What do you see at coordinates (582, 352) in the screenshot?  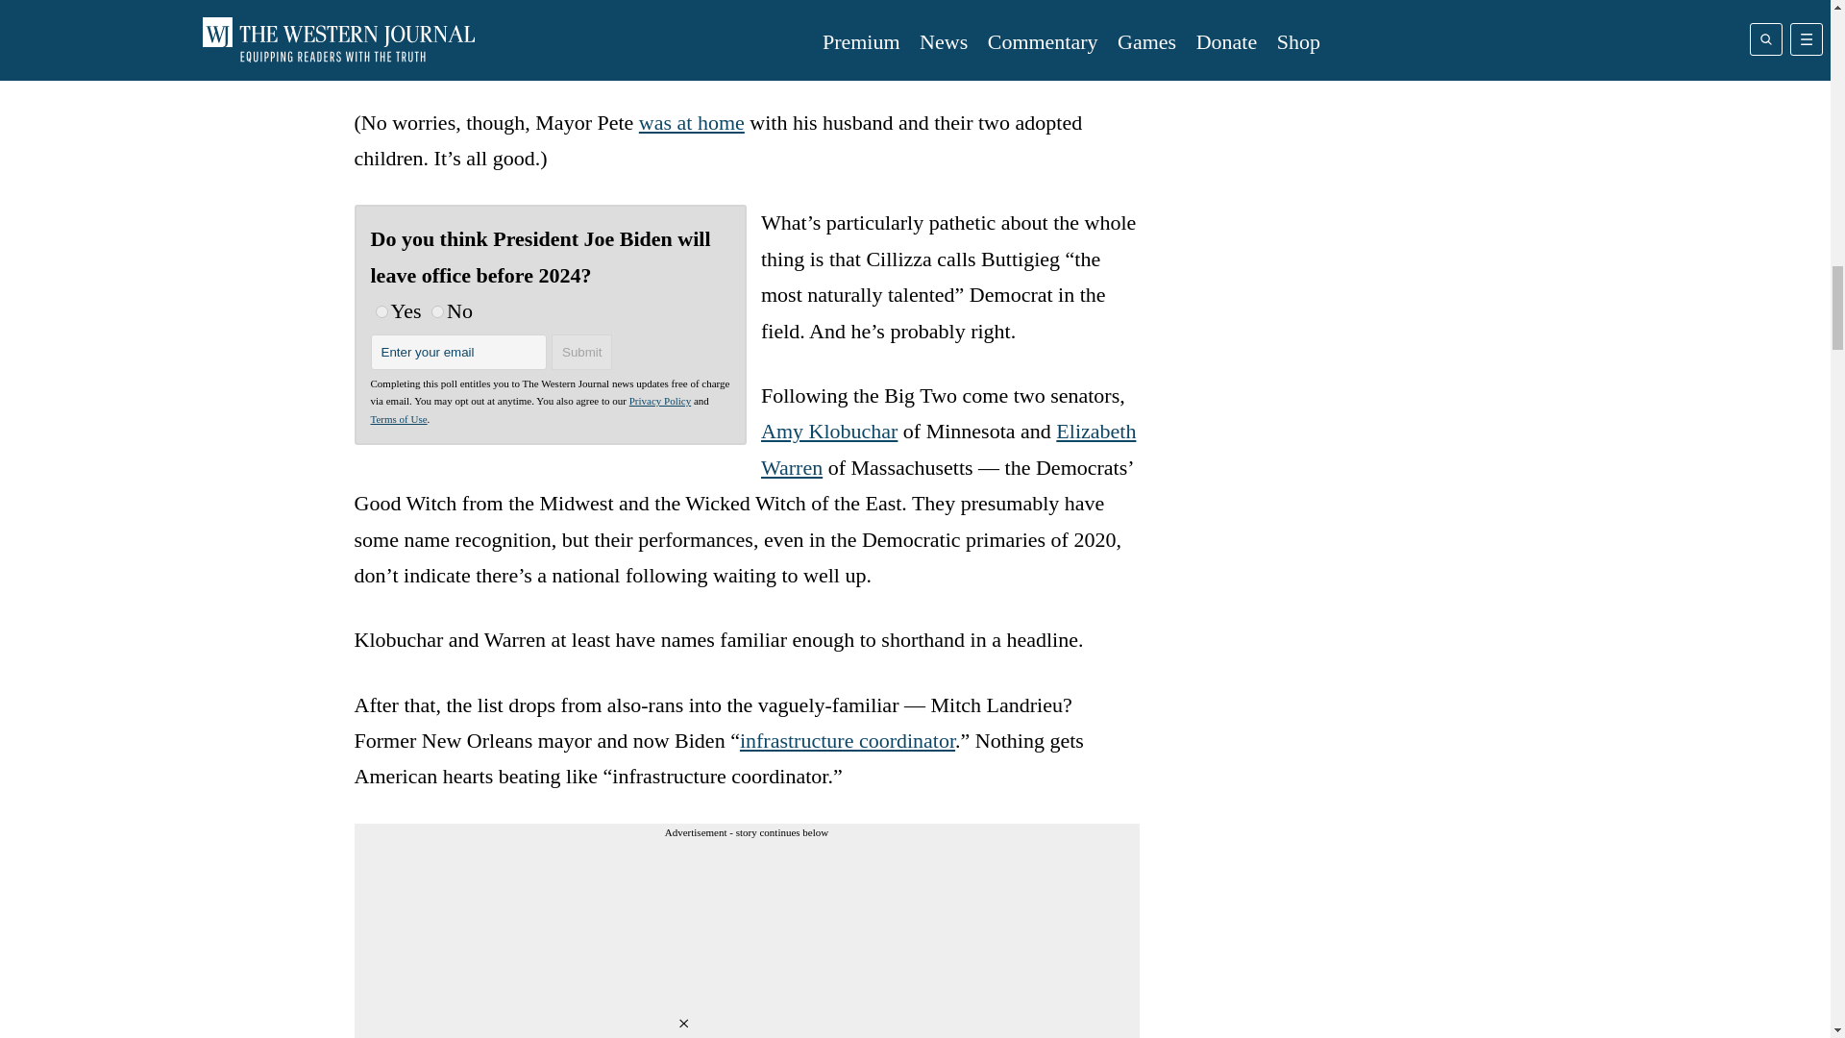 I see `Submit` at bounding box center [582, 352].